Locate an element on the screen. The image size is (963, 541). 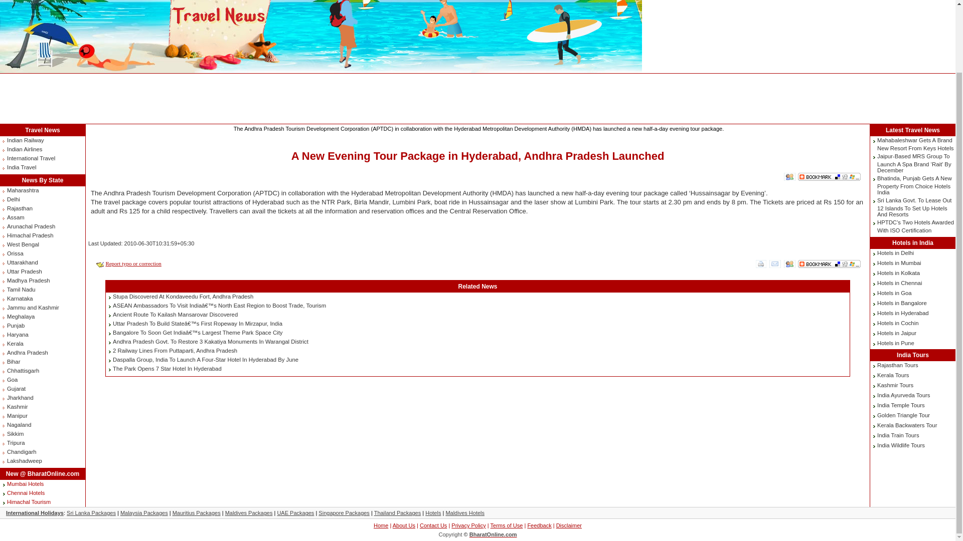
Punjab is located at coordinates (16, 325).